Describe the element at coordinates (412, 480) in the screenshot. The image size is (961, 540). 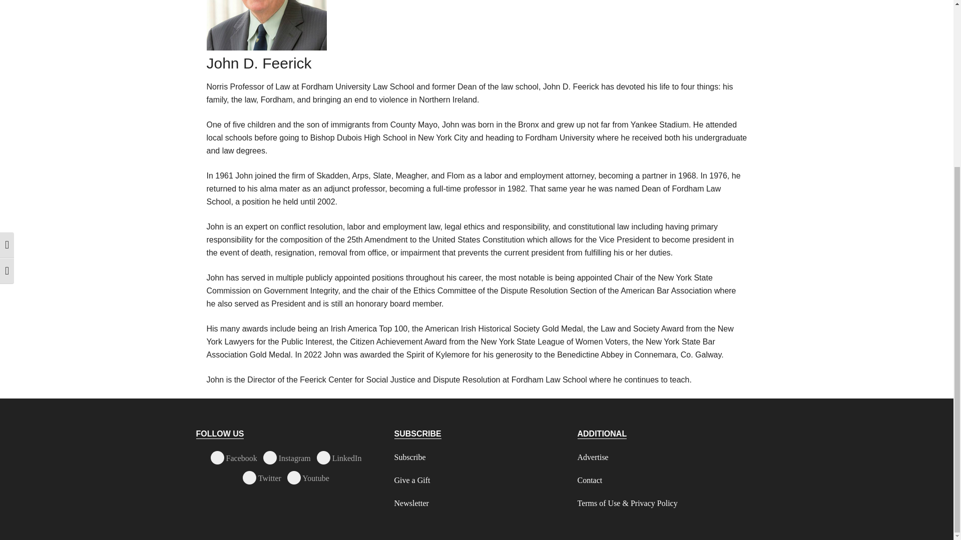
I see `Give a Gift` at that location.